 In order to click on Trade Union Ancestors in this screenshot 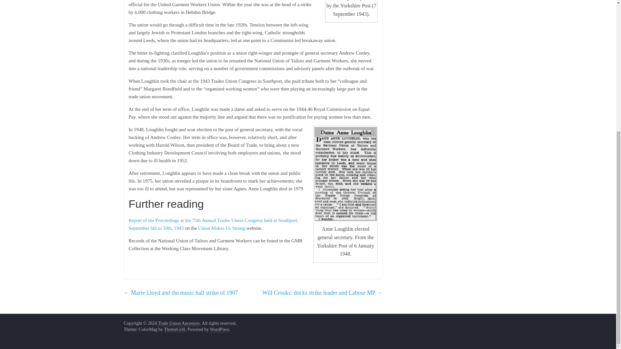, I will do `click(179, 323)`.